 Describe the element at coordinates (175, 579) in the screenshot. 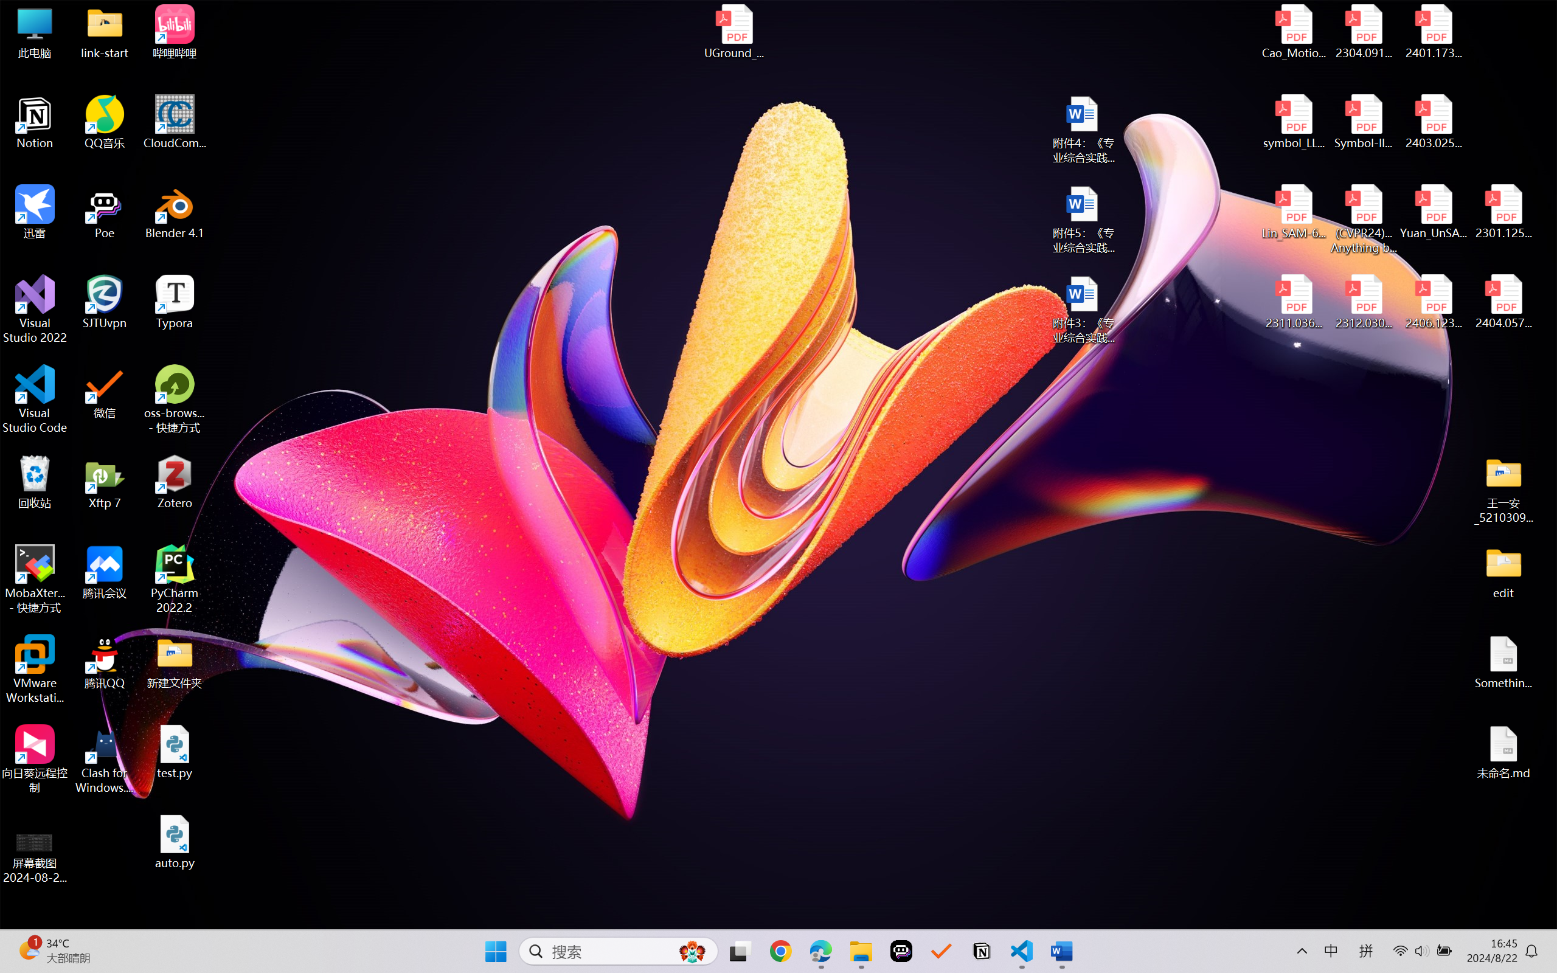

I see `PyCharm 2022.2` at that location.